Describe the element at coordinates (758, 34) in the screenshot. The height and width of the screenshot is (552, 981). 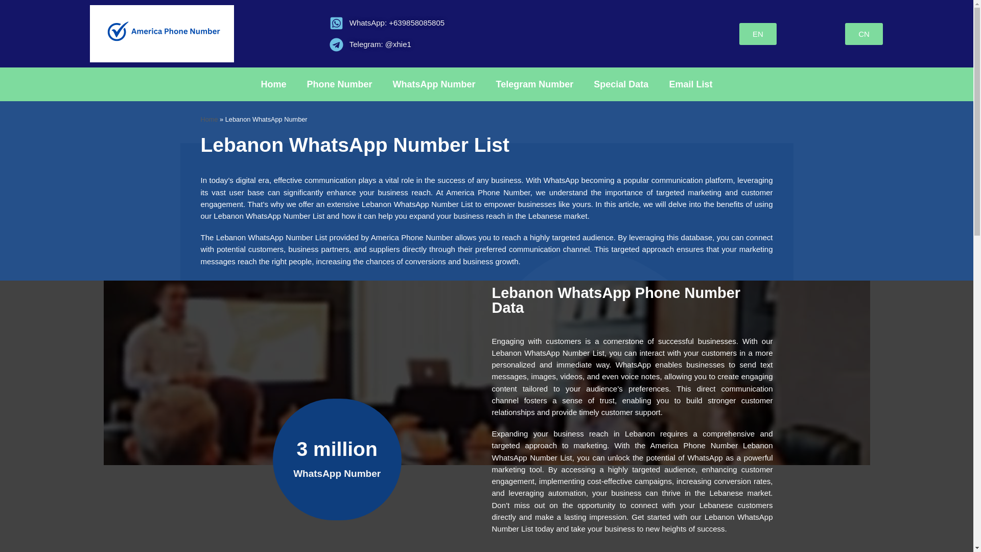
I see `EN` at that location.